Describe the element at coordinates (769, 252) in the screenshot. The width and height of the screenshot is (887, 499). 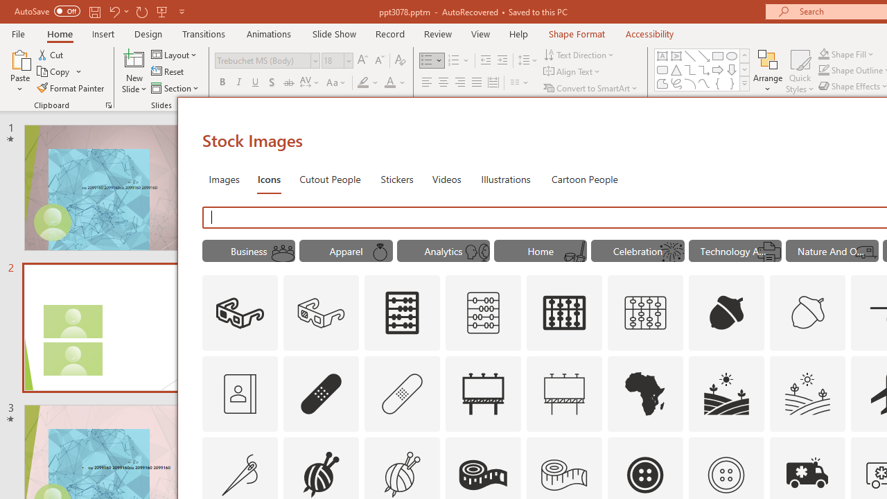
I see `AutomationID: Icons_Printer_M` at that location.